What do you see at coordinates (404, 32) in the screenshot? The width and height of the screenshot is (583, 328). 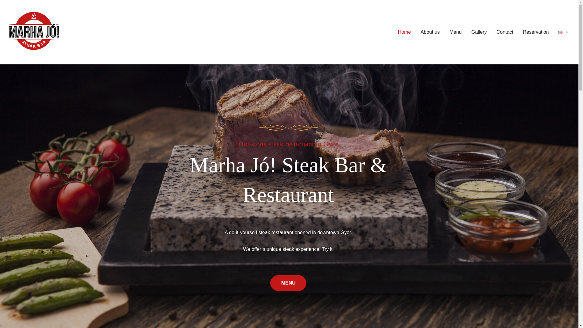 I see `Home` at bounding box center [404, 32].